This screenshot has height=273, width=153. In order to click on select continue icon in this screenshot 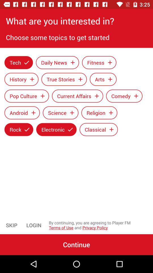, I will do `click(76, 245)`.